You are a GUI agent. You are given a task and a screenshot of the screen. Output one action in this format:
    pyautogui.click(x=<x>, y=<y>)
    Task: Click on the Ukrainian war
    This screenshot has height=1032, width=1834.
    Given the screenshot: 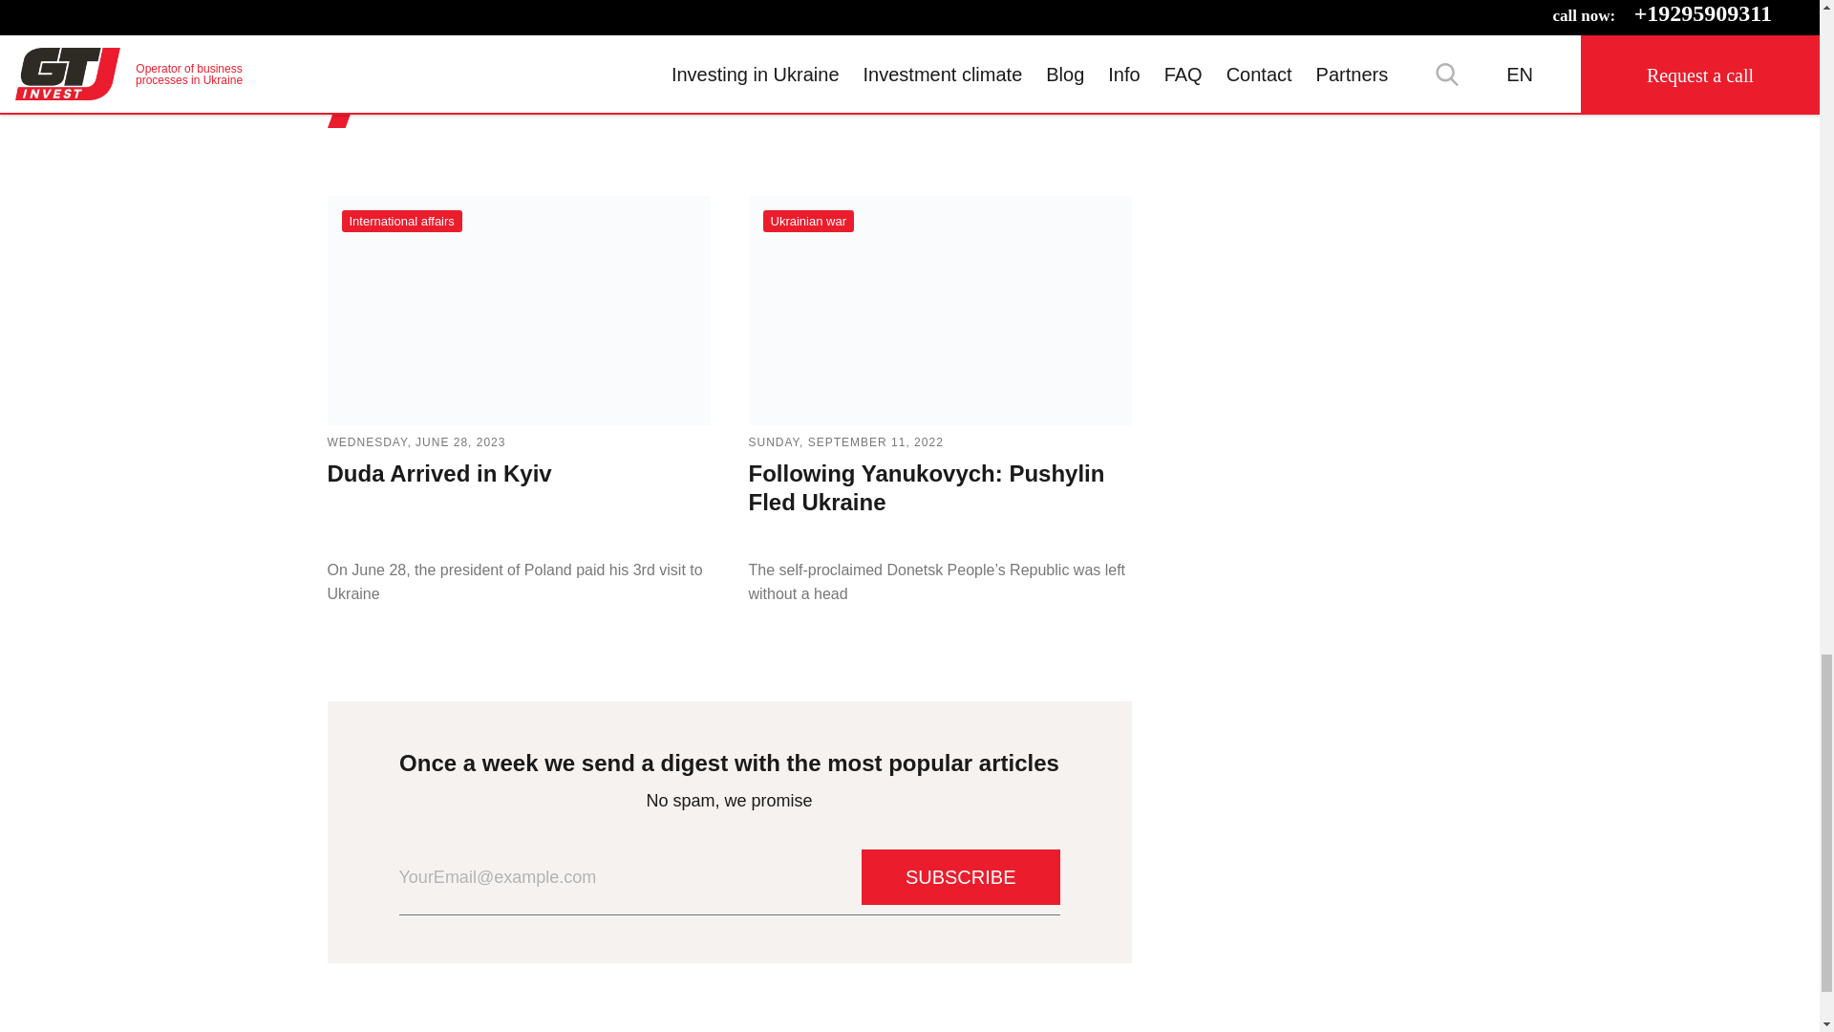 What is the action you would take?
    pyautogui.click(x=807, y=222)
    